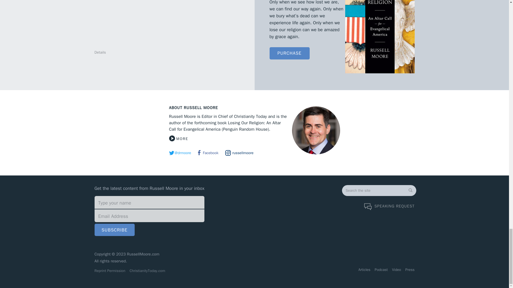 This screenshot has height=288, width=513. Describe the element at coordinates (364, 270) in the screenshot. I see `Articles` at that location.